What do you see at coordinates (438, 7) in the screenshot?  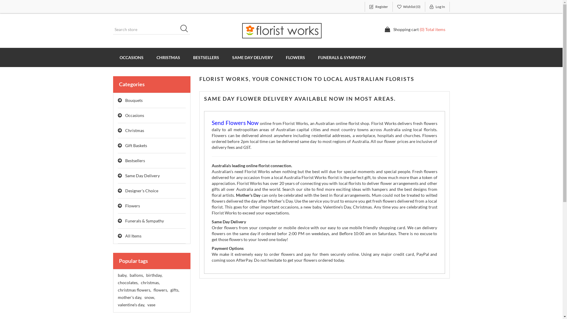 I see `Log In` at bounding box center [438, 7].